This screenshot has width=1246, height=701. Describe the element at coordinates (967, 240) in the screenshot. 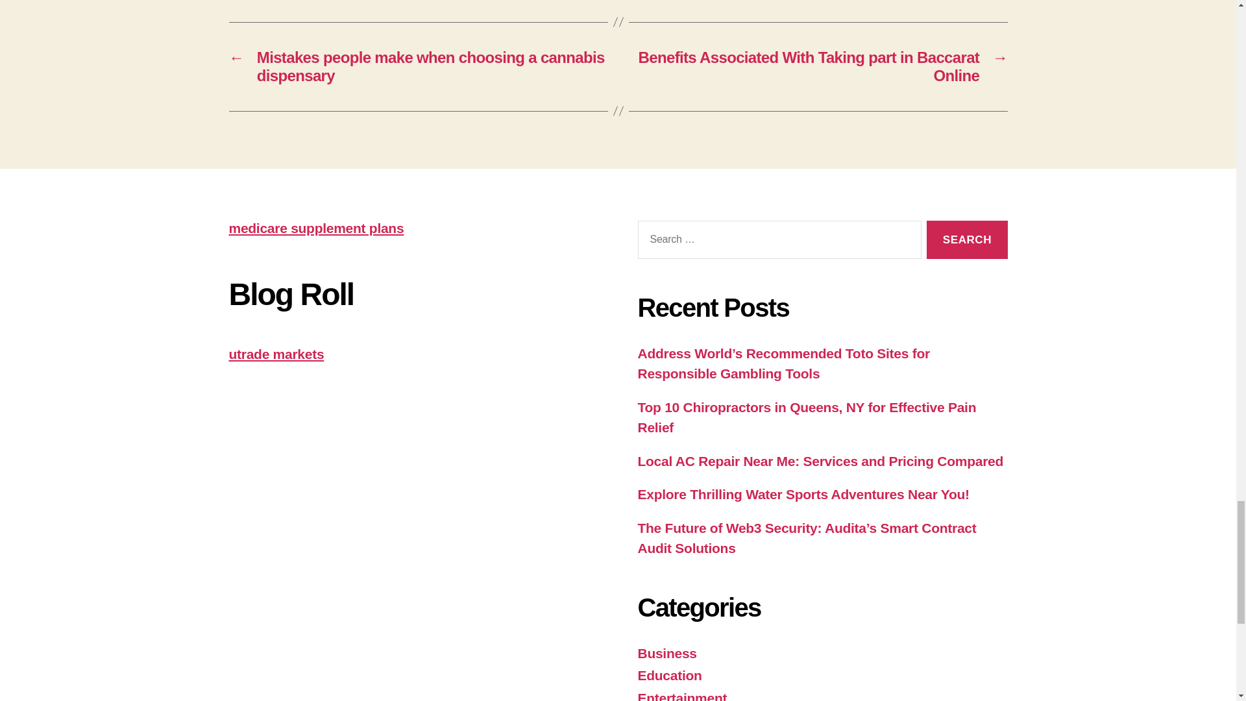

I see `Search` at that location.